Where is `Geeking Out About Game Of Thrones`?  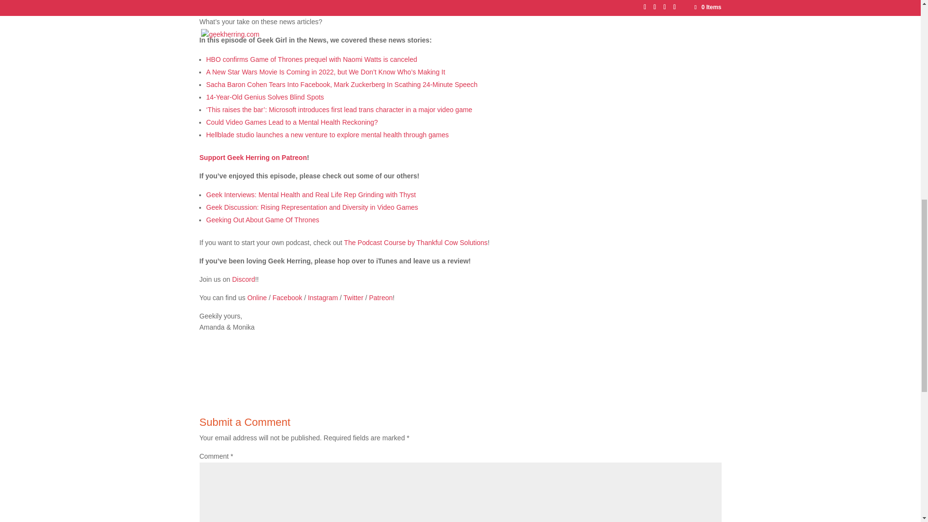 Geeking Out About Game Of Thrones is located at coordinates (262, 220).